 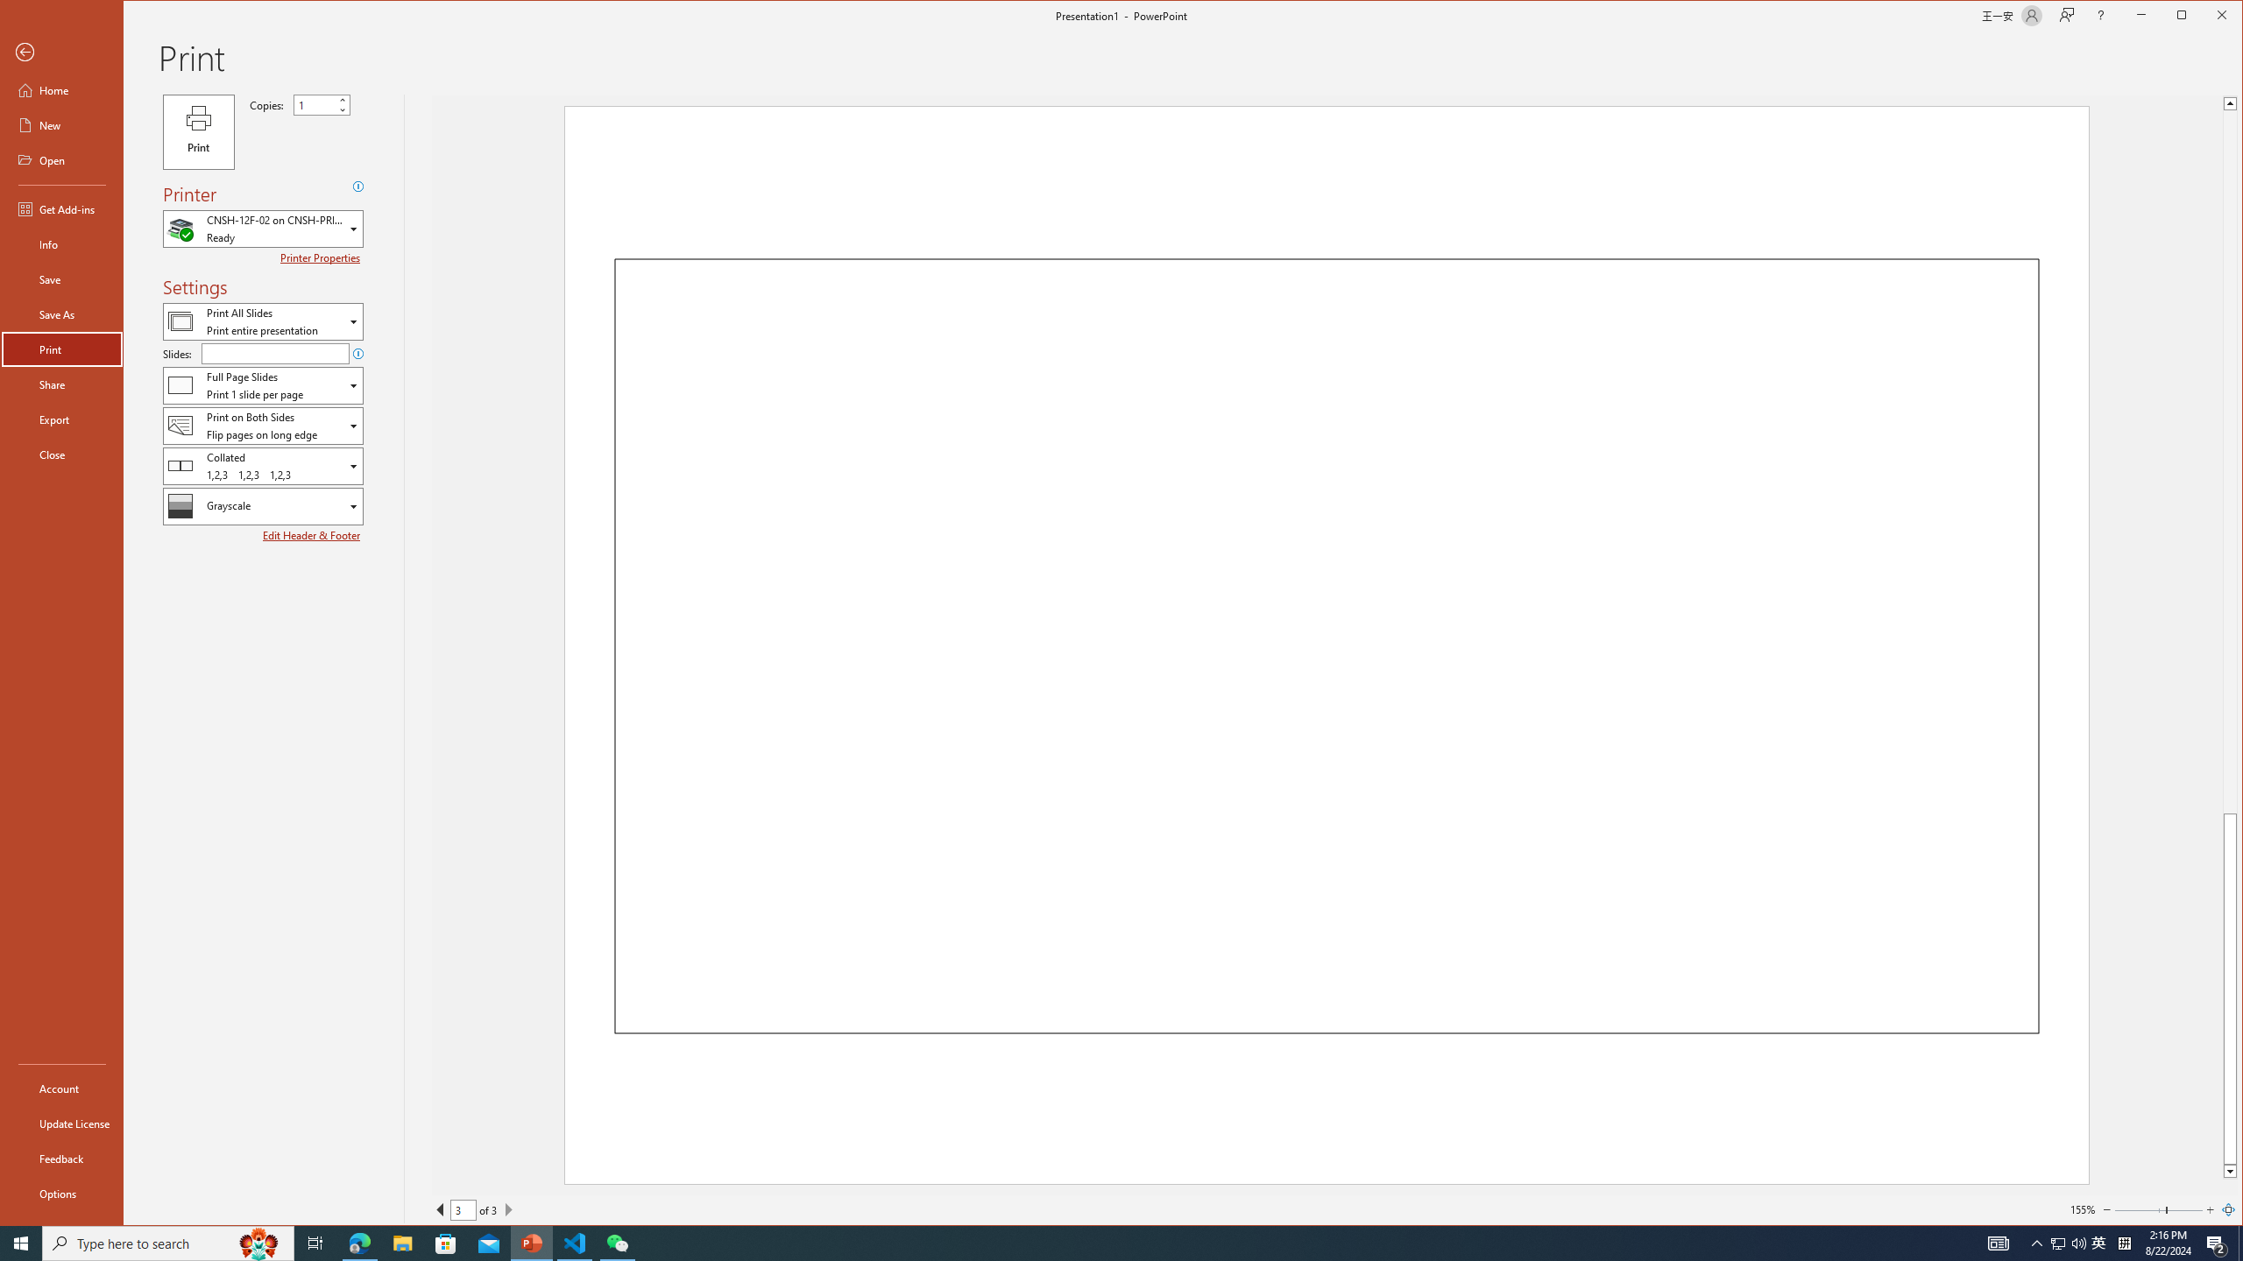 I want to click on Page right, so click(x=2185, y=1209).